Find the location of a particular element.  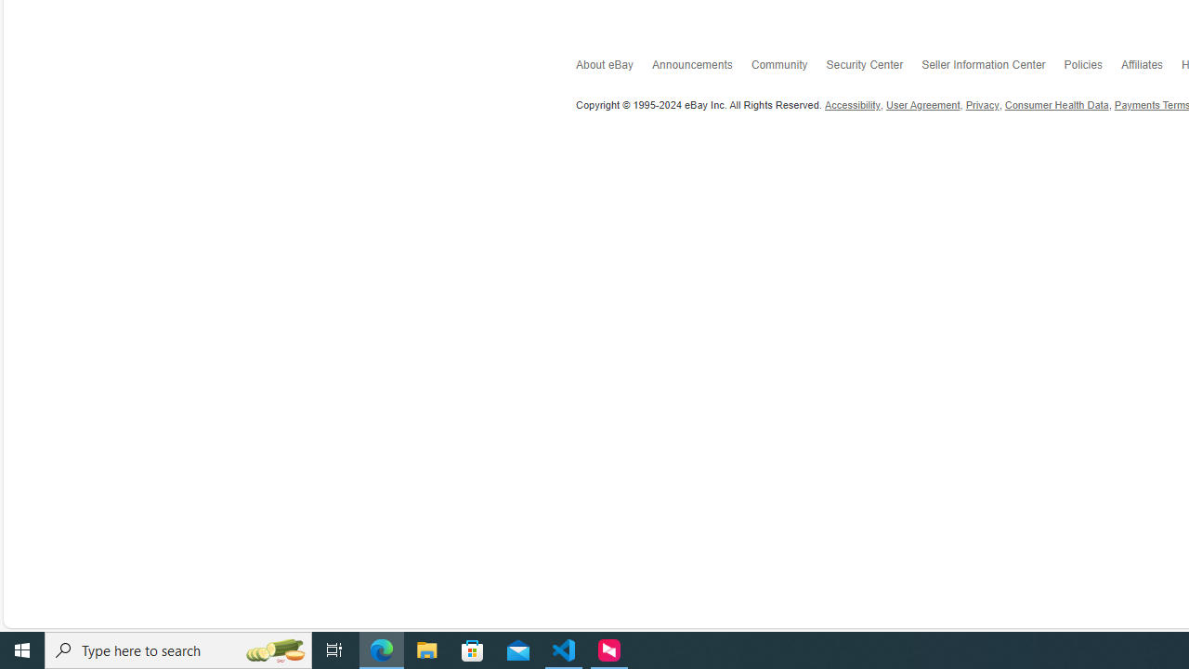

Policies is located at coordinates (1092, 68).